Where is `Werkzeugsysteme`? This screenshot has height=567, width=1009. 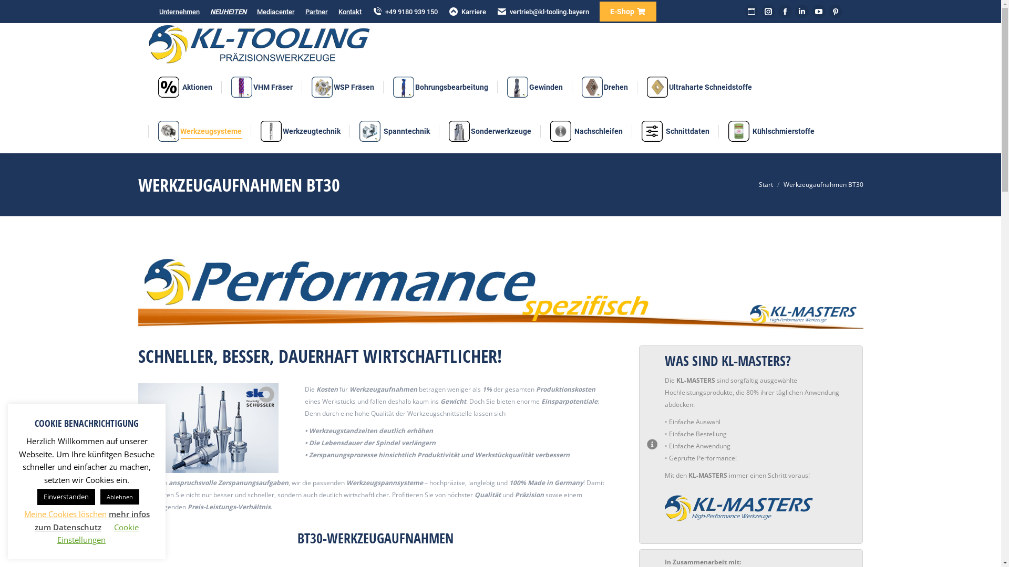 Werkzeugsysteme is located at coordinates (200, 131).